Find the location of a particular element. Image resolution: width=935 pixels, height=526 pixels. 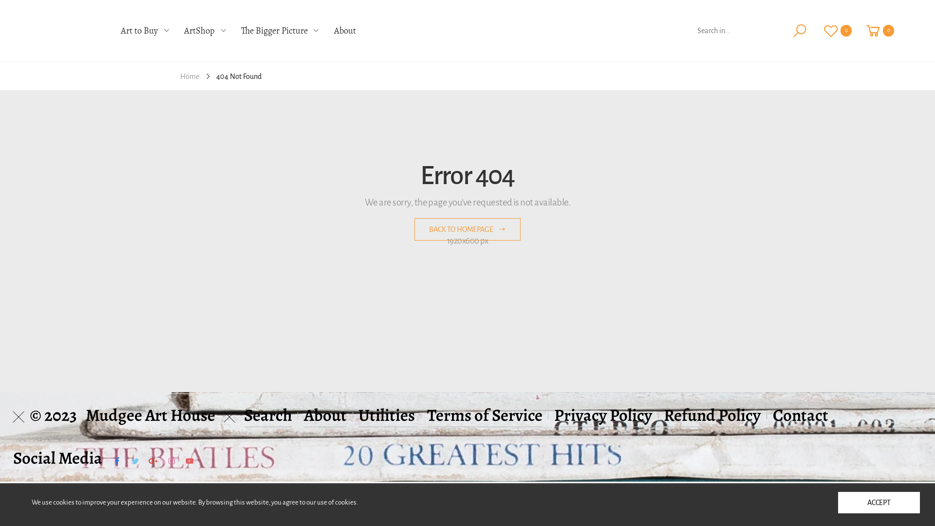

Search is located at coordinates (268, 415).